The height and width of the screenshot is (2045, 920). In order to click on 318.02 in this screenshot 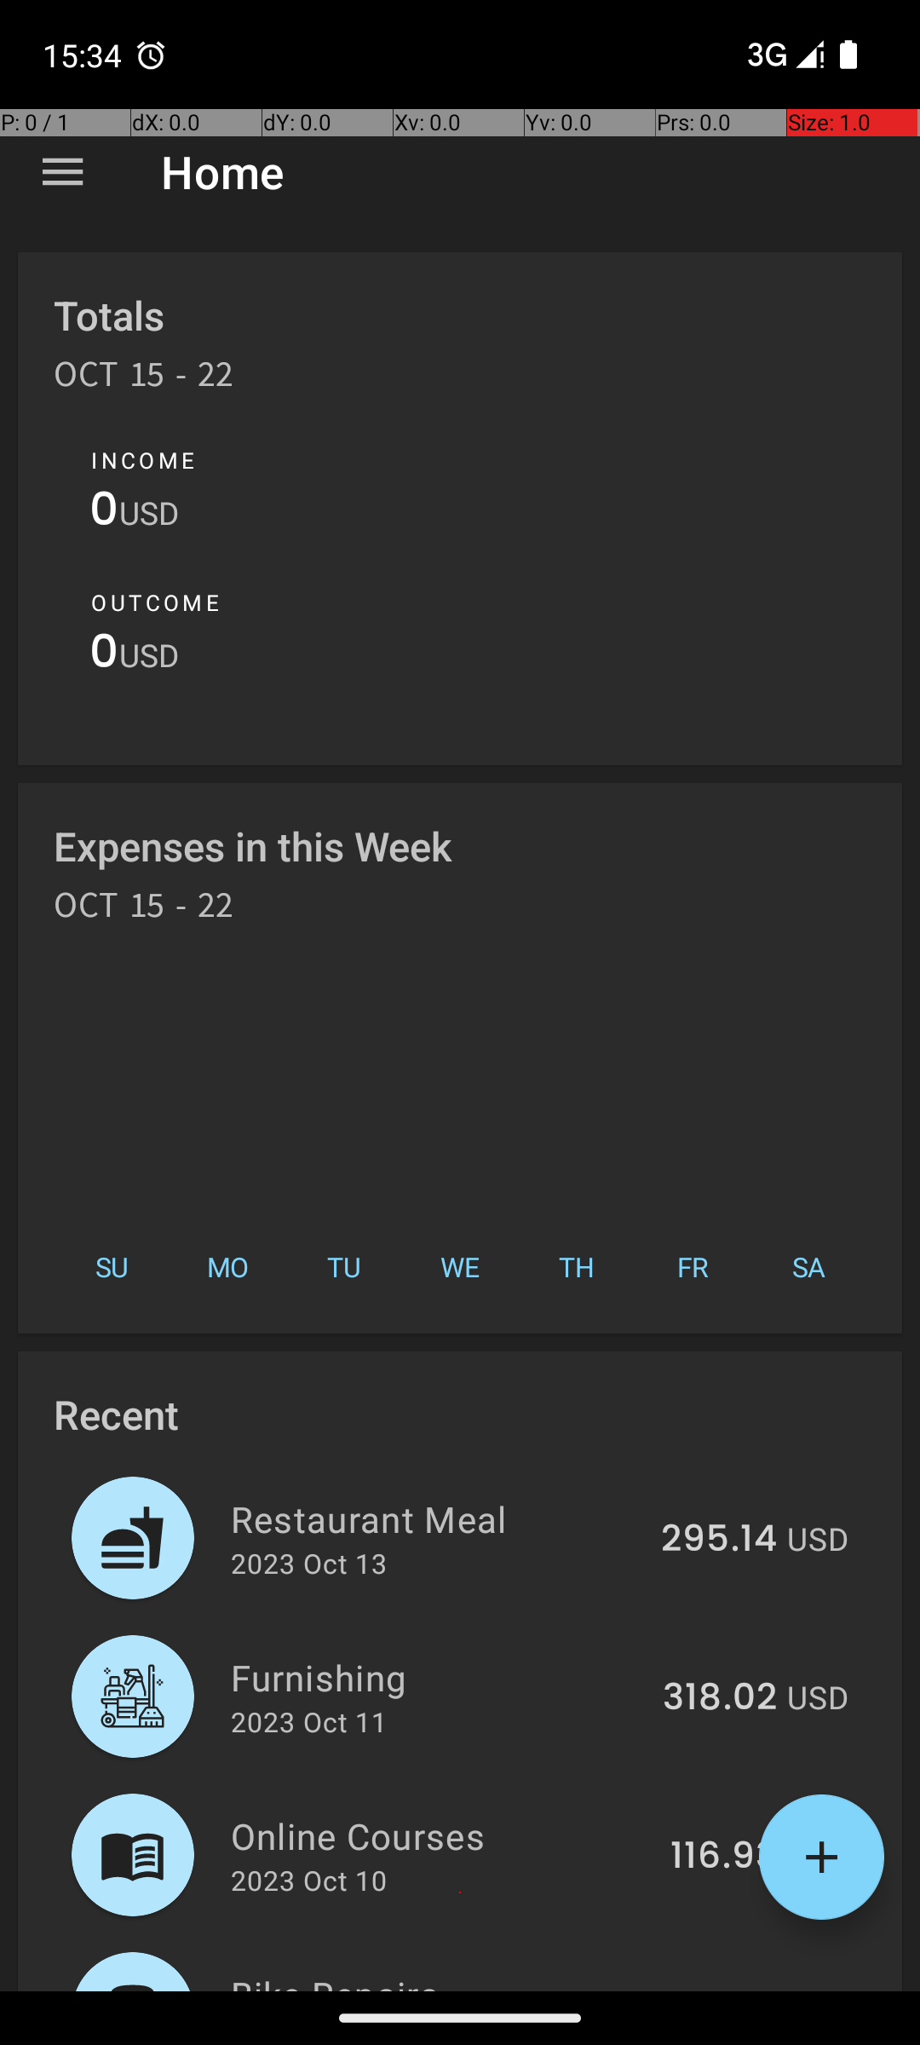, I will do `click(720, 1698)`.